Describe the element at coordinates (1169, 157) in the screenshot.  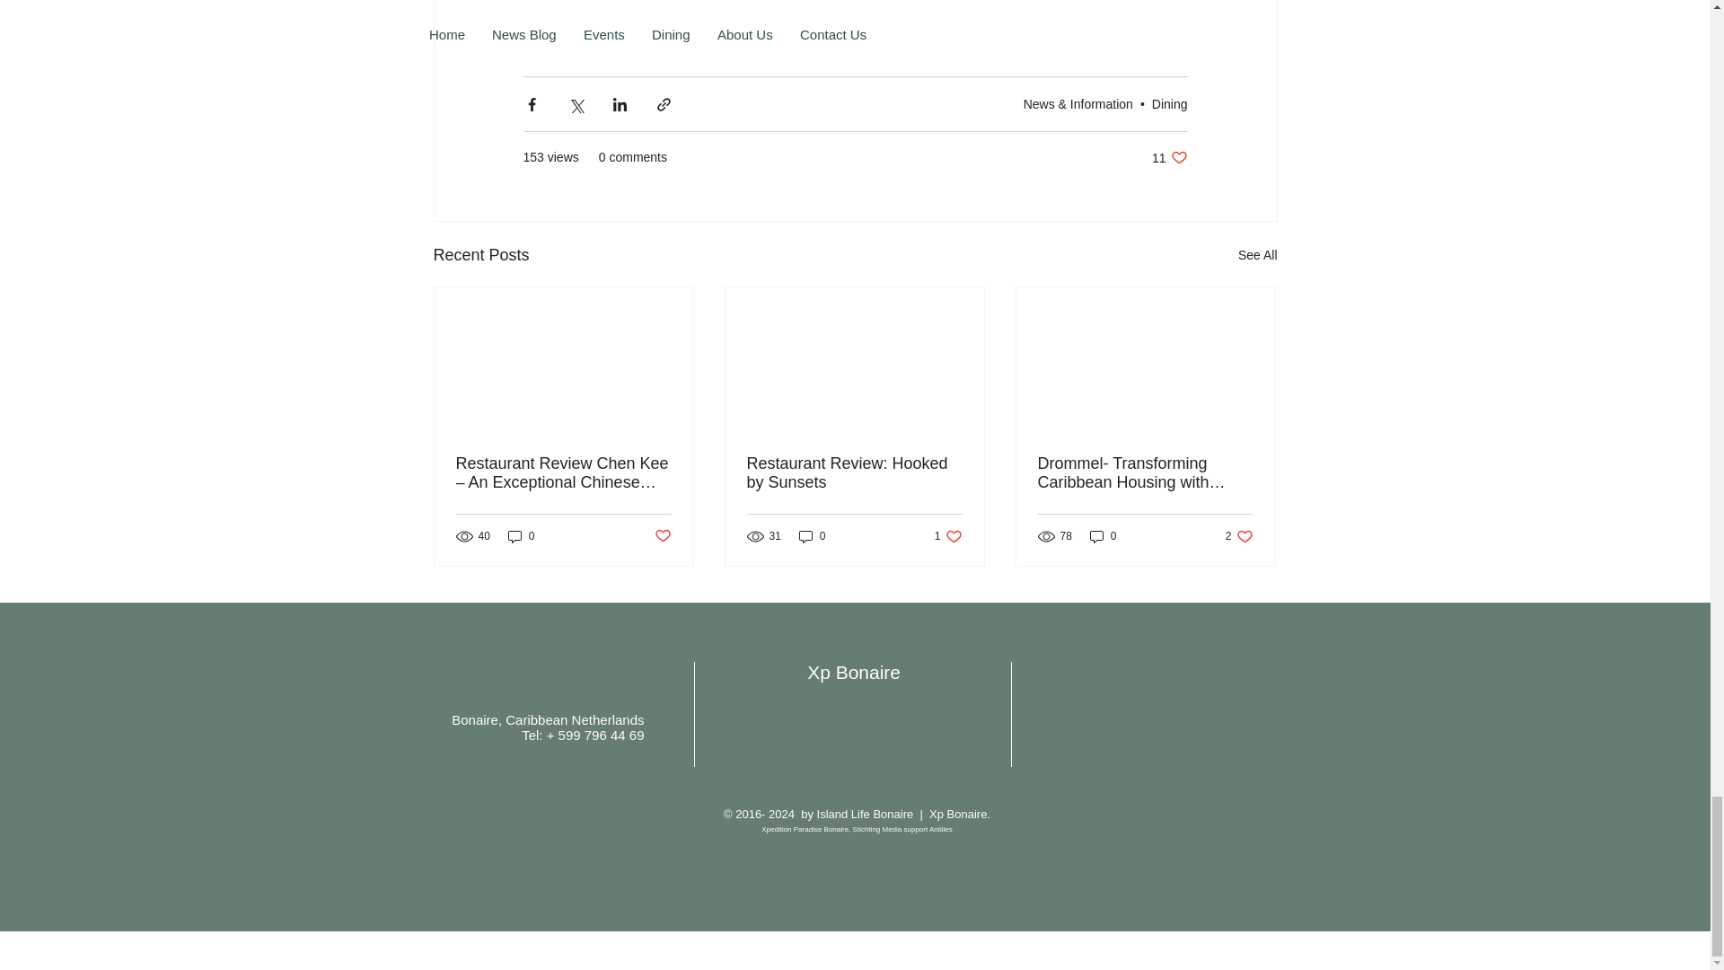
I see `Dining` at that location.